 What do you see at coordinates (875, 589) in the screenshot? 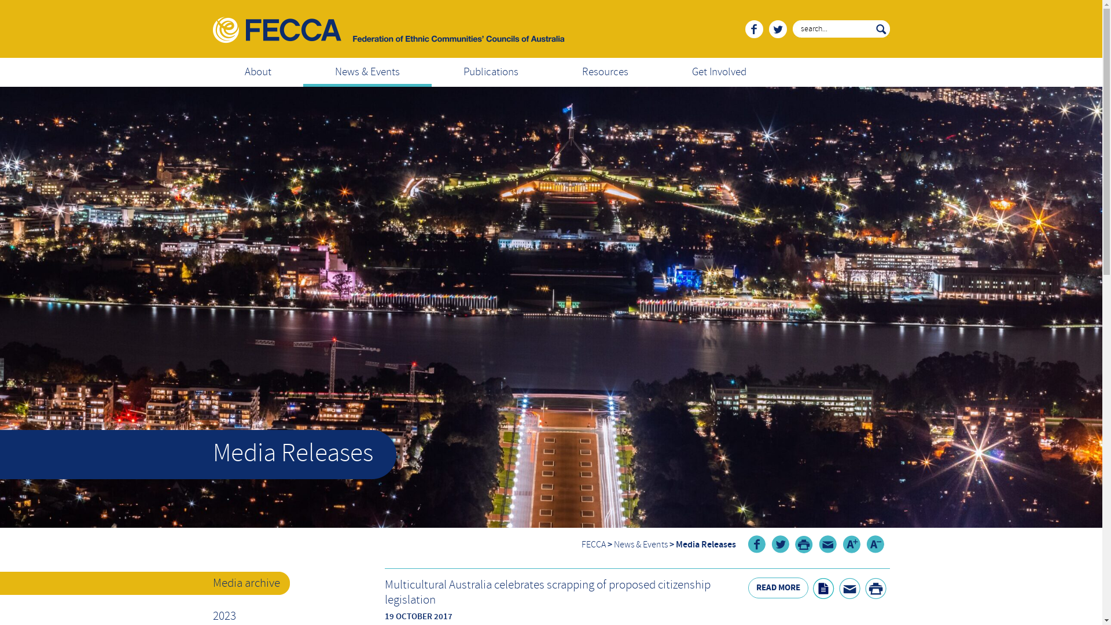
I see `Print` at bounding box center [875, 589].